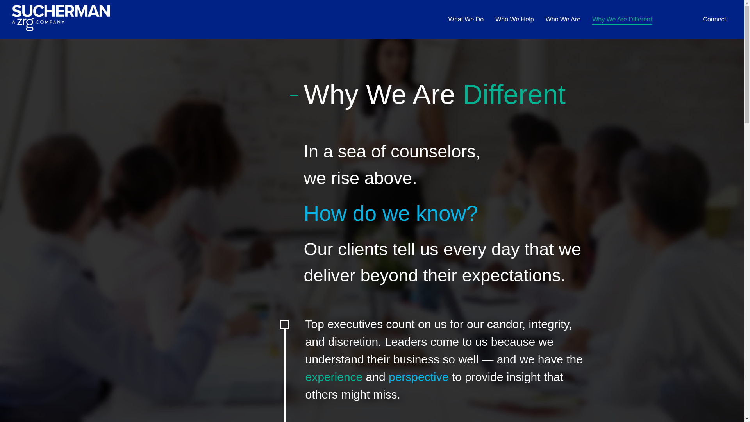  Describe the element at coordinates (466, 18) in the screenshot. I see `What We Do` at that location.